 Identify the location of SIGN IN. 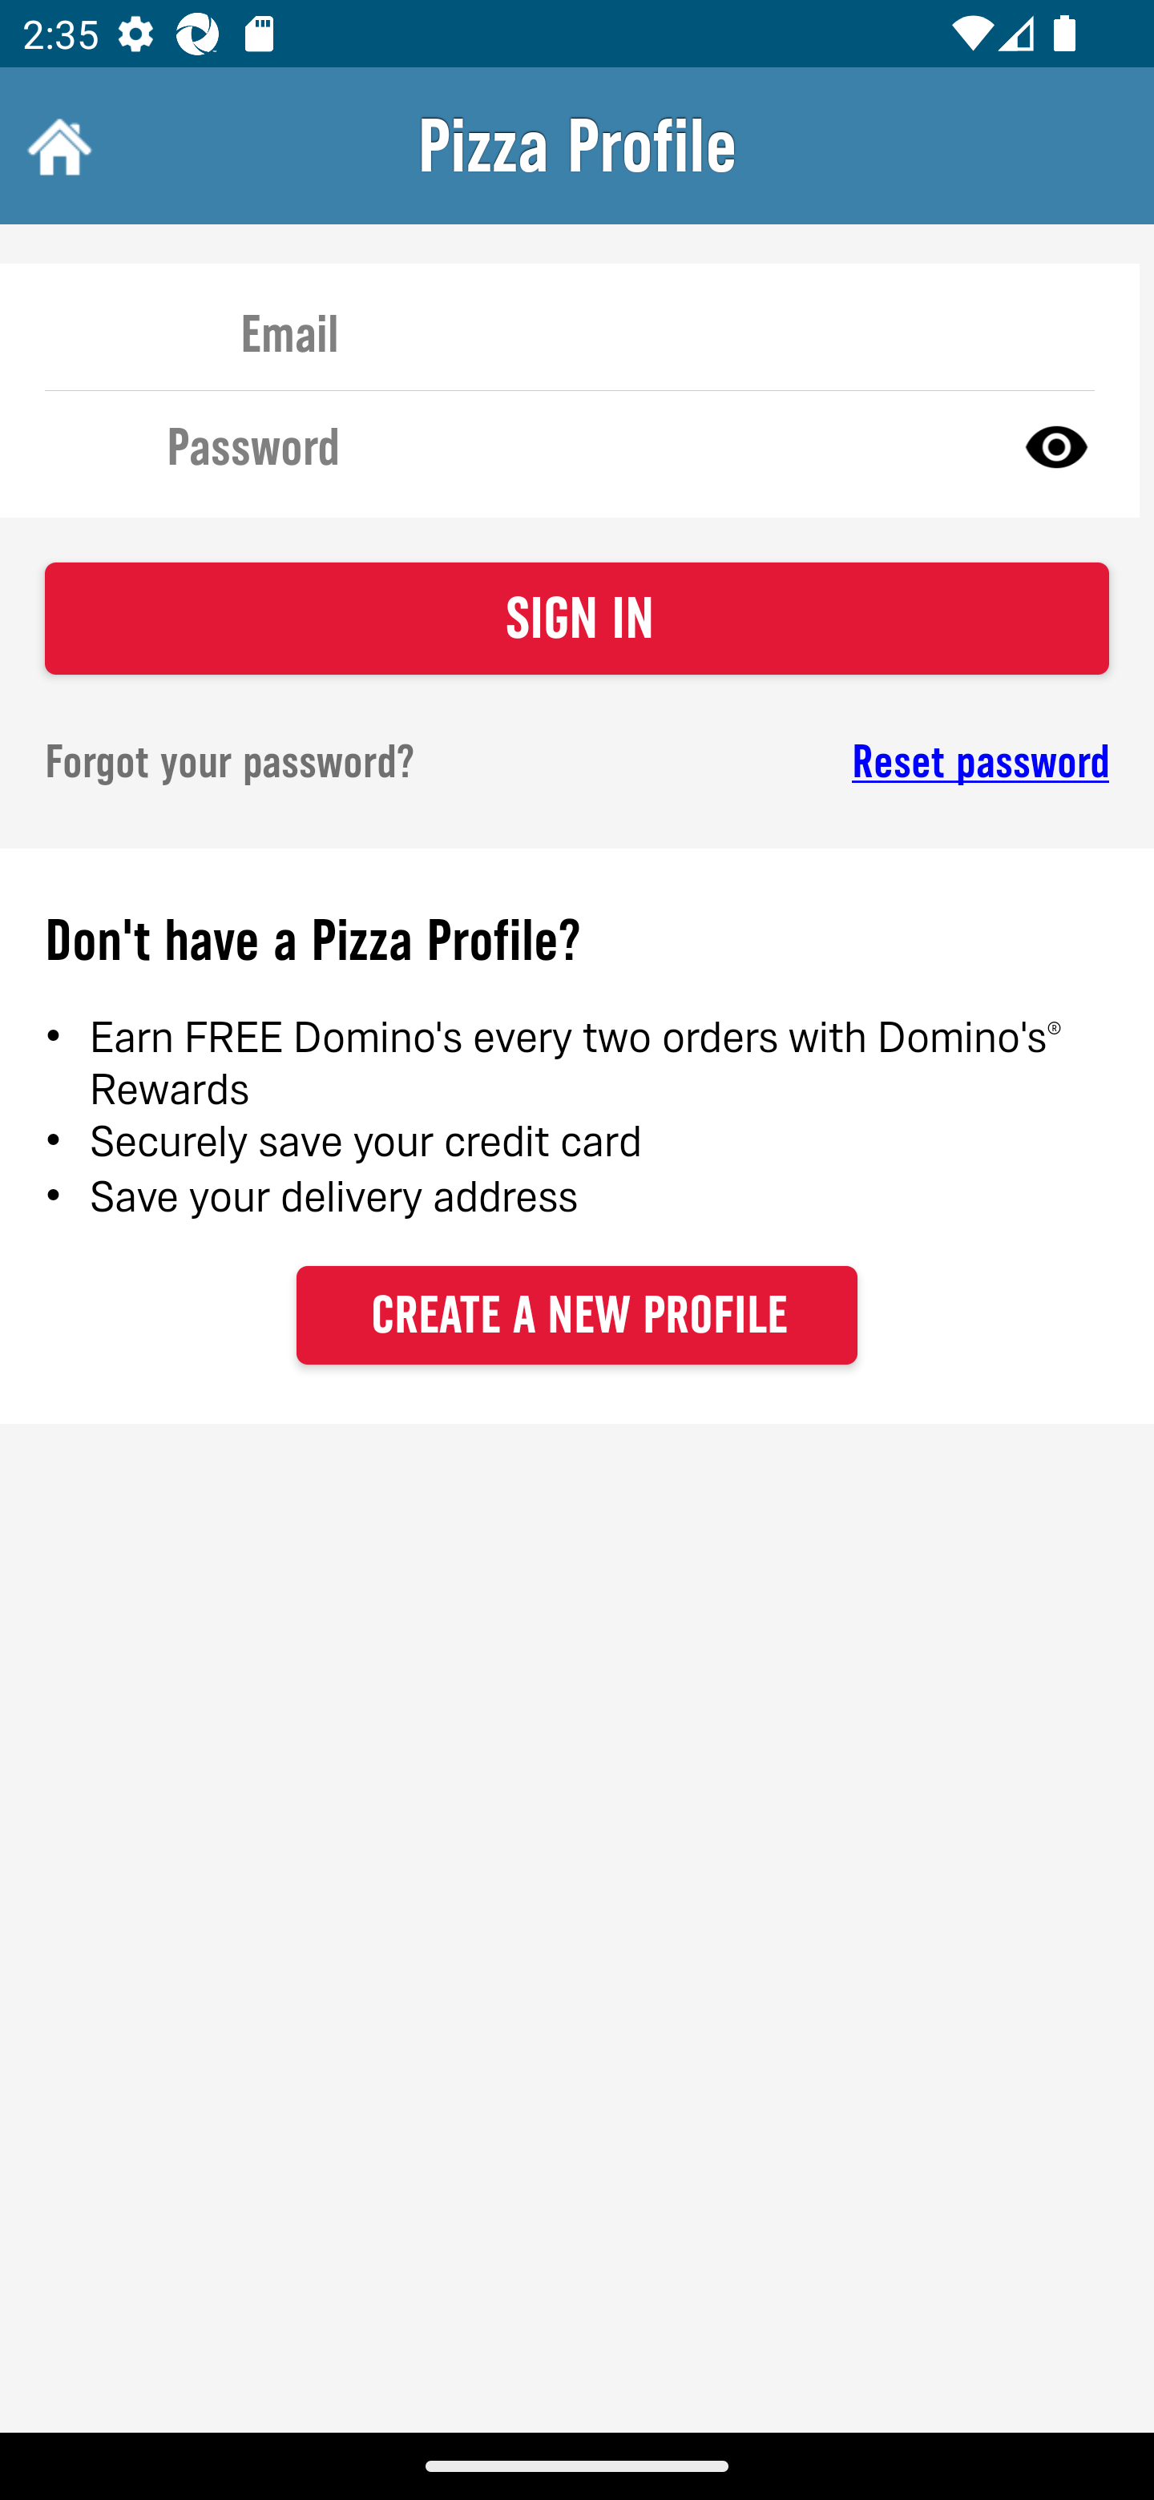
(577, 619).